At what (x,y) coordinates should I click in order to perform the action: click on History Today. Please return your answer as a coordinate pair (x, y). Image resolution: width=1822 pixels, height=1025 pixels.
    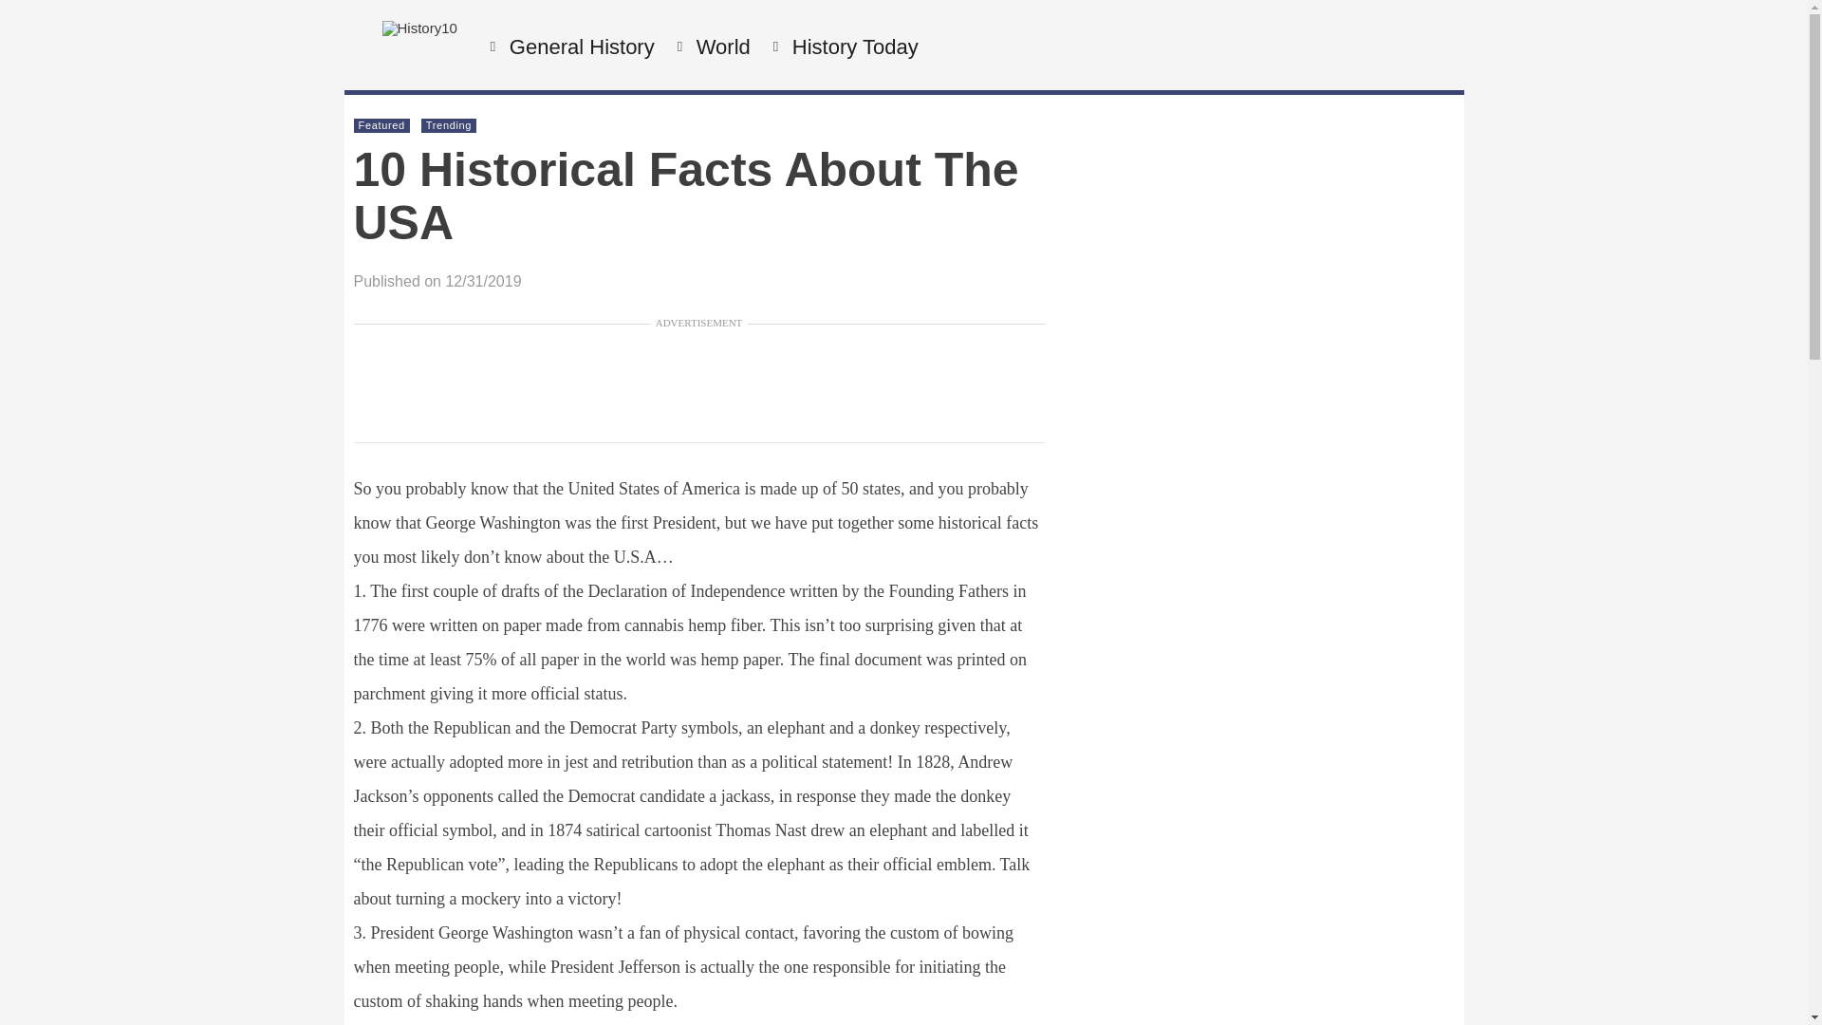
    Looking at the image, I should click on (852, 47).